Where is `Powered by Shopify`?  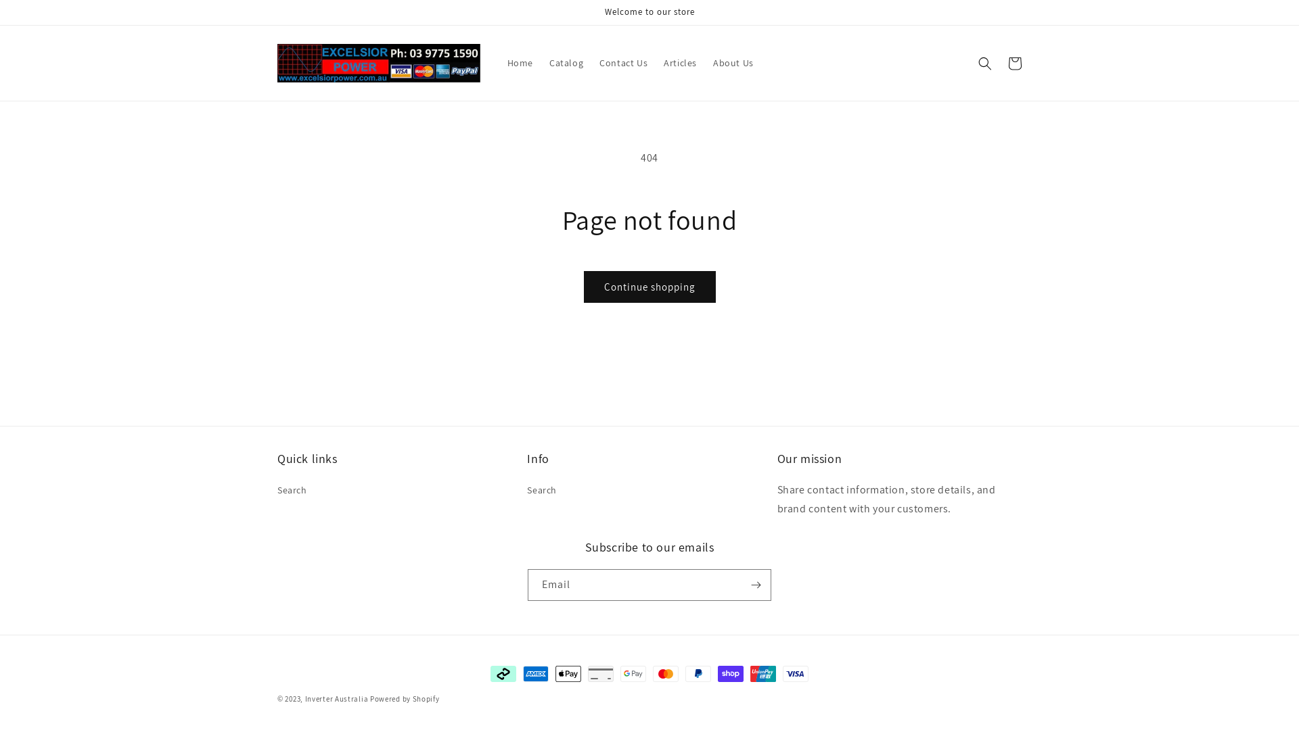
Powered by Shopify is located at coordinates (405, 699).